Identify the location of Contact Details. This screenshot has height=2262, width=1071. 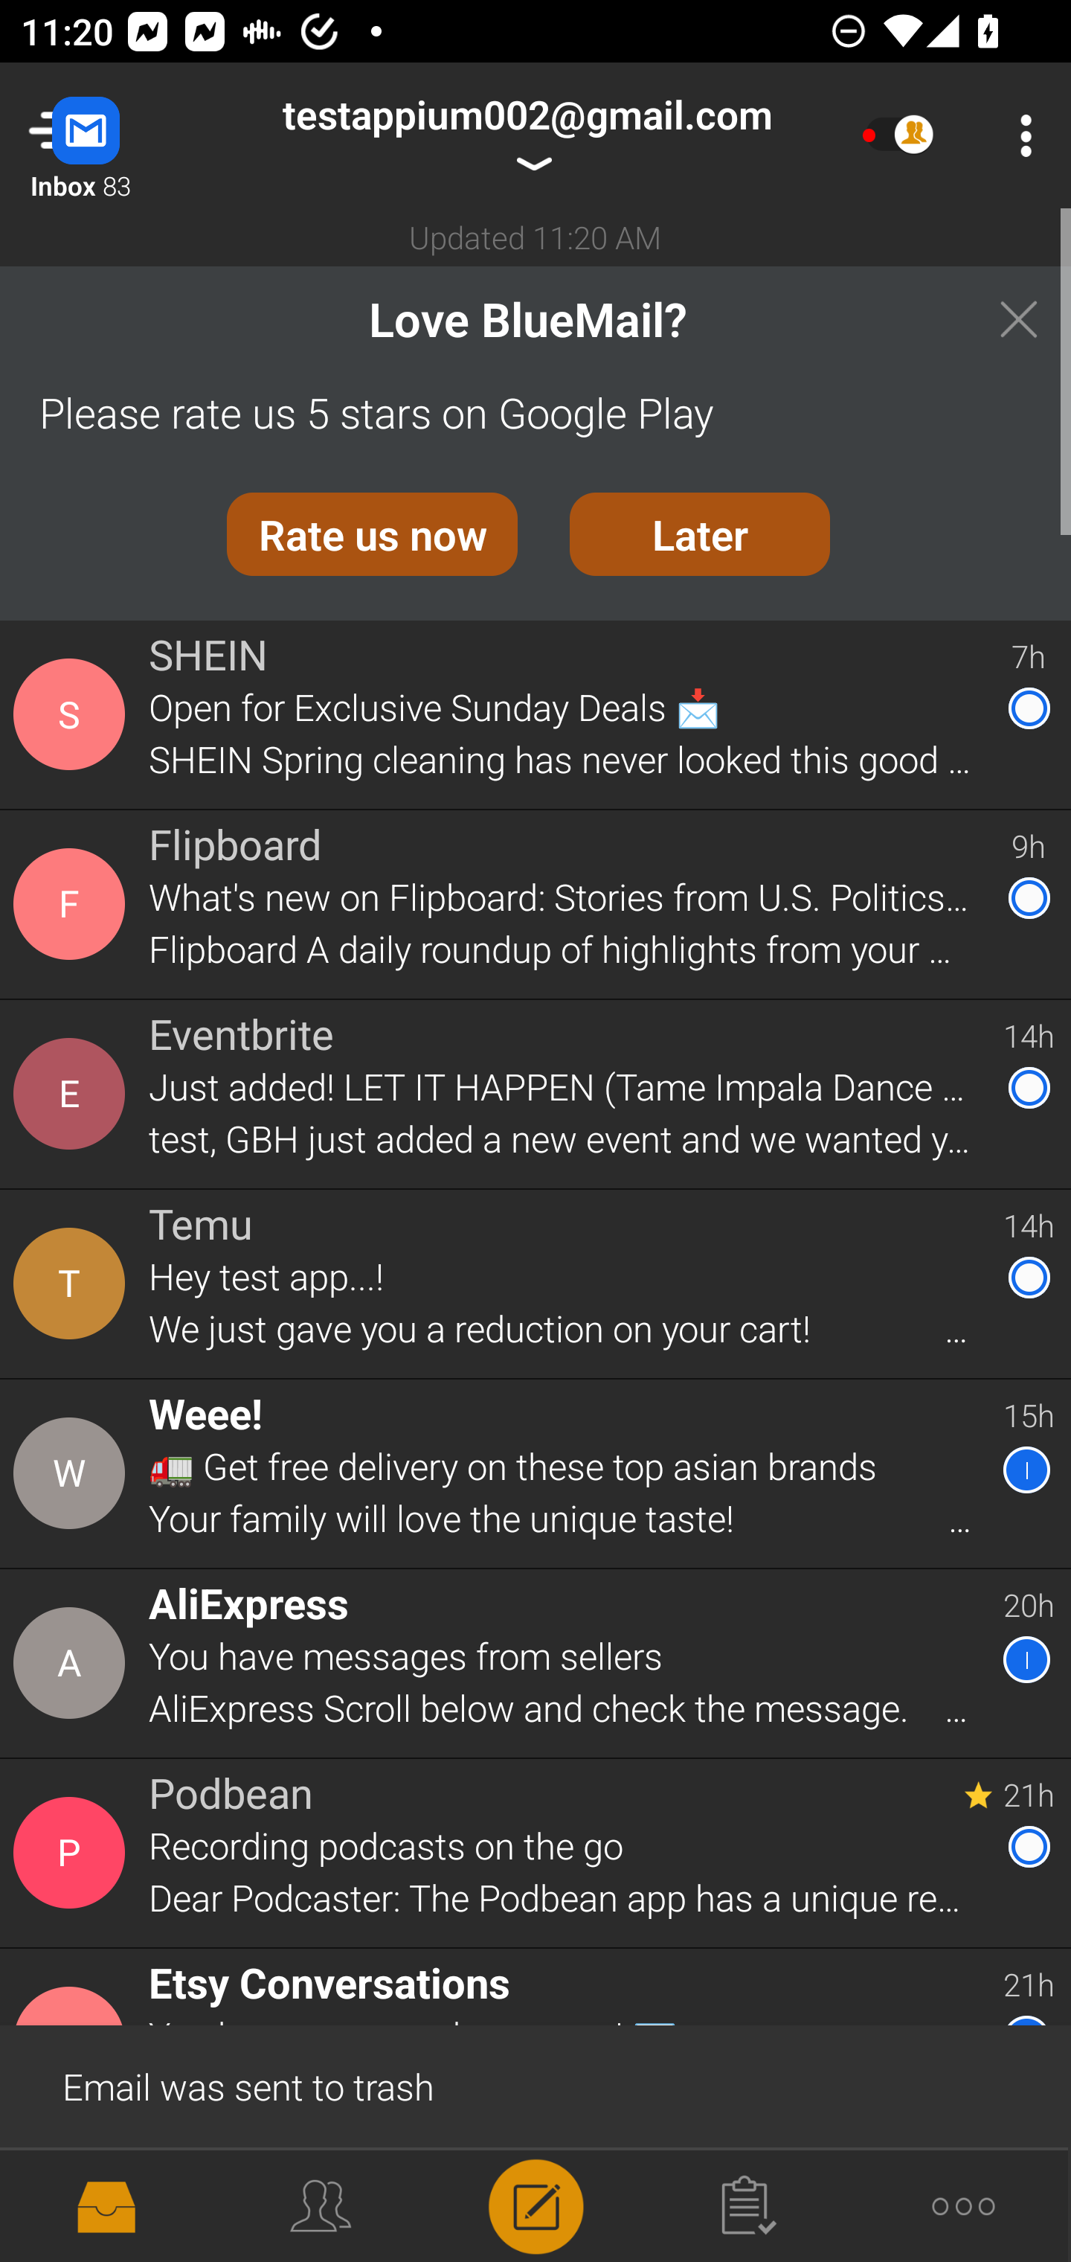
(73, 1094).